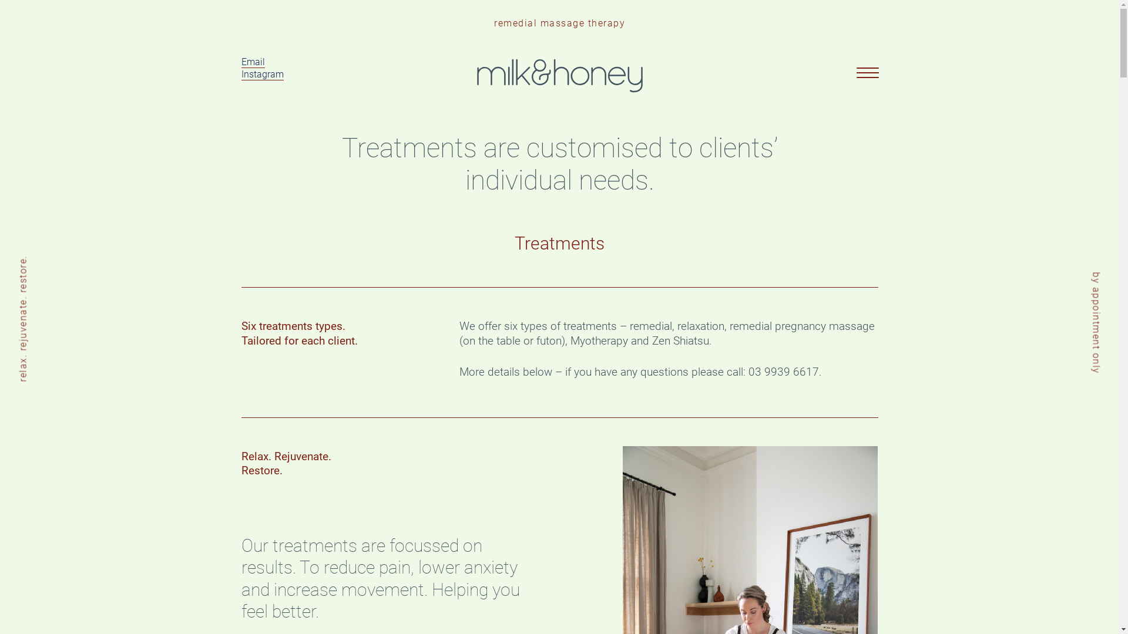 The image size is (1128, 634). What do you see at coordinates (253, 62) in the screenshot?
I see `Email` at bounding box center [253, 62].